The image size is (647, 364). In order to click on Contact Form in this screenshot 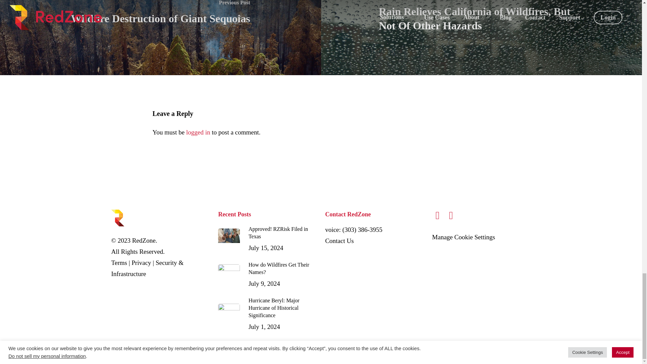, I will do `click(340, 241)`.